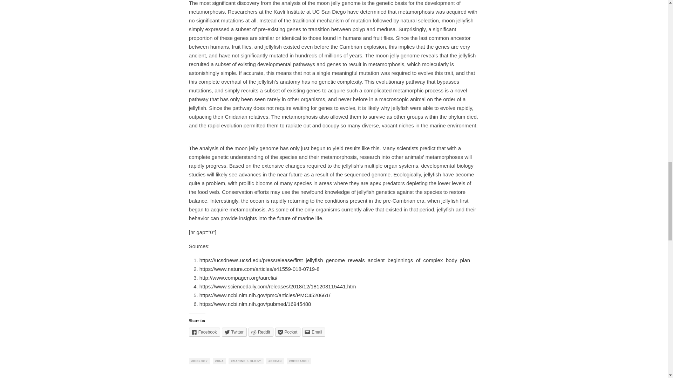 This screenshot has height=378, width=673. What do you see at coordinates (261, 332) in the screenshot?
I see `Reddit` at bounding box center [261, 332].